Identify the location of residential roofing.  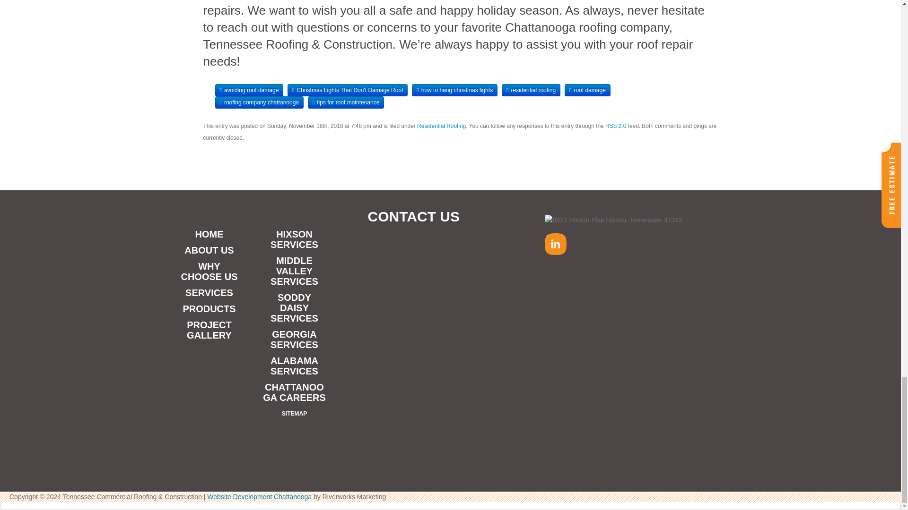
(531, 90).